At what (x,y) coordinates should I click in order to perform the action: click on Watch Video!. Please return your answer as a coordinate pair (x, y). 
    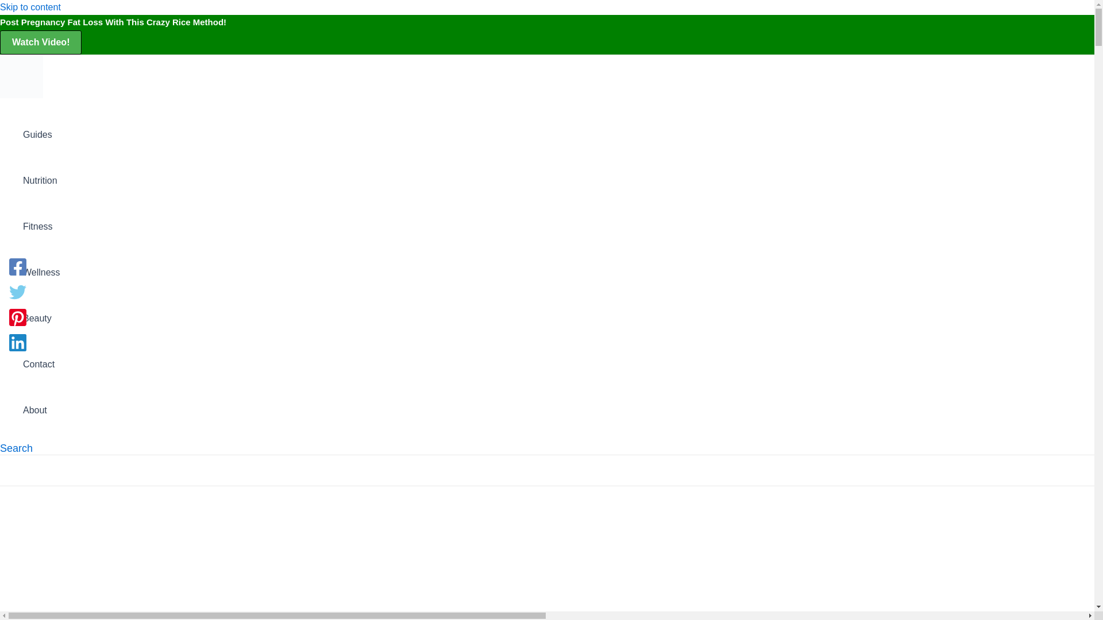
    Looking at the image, I should click on (41, 42).